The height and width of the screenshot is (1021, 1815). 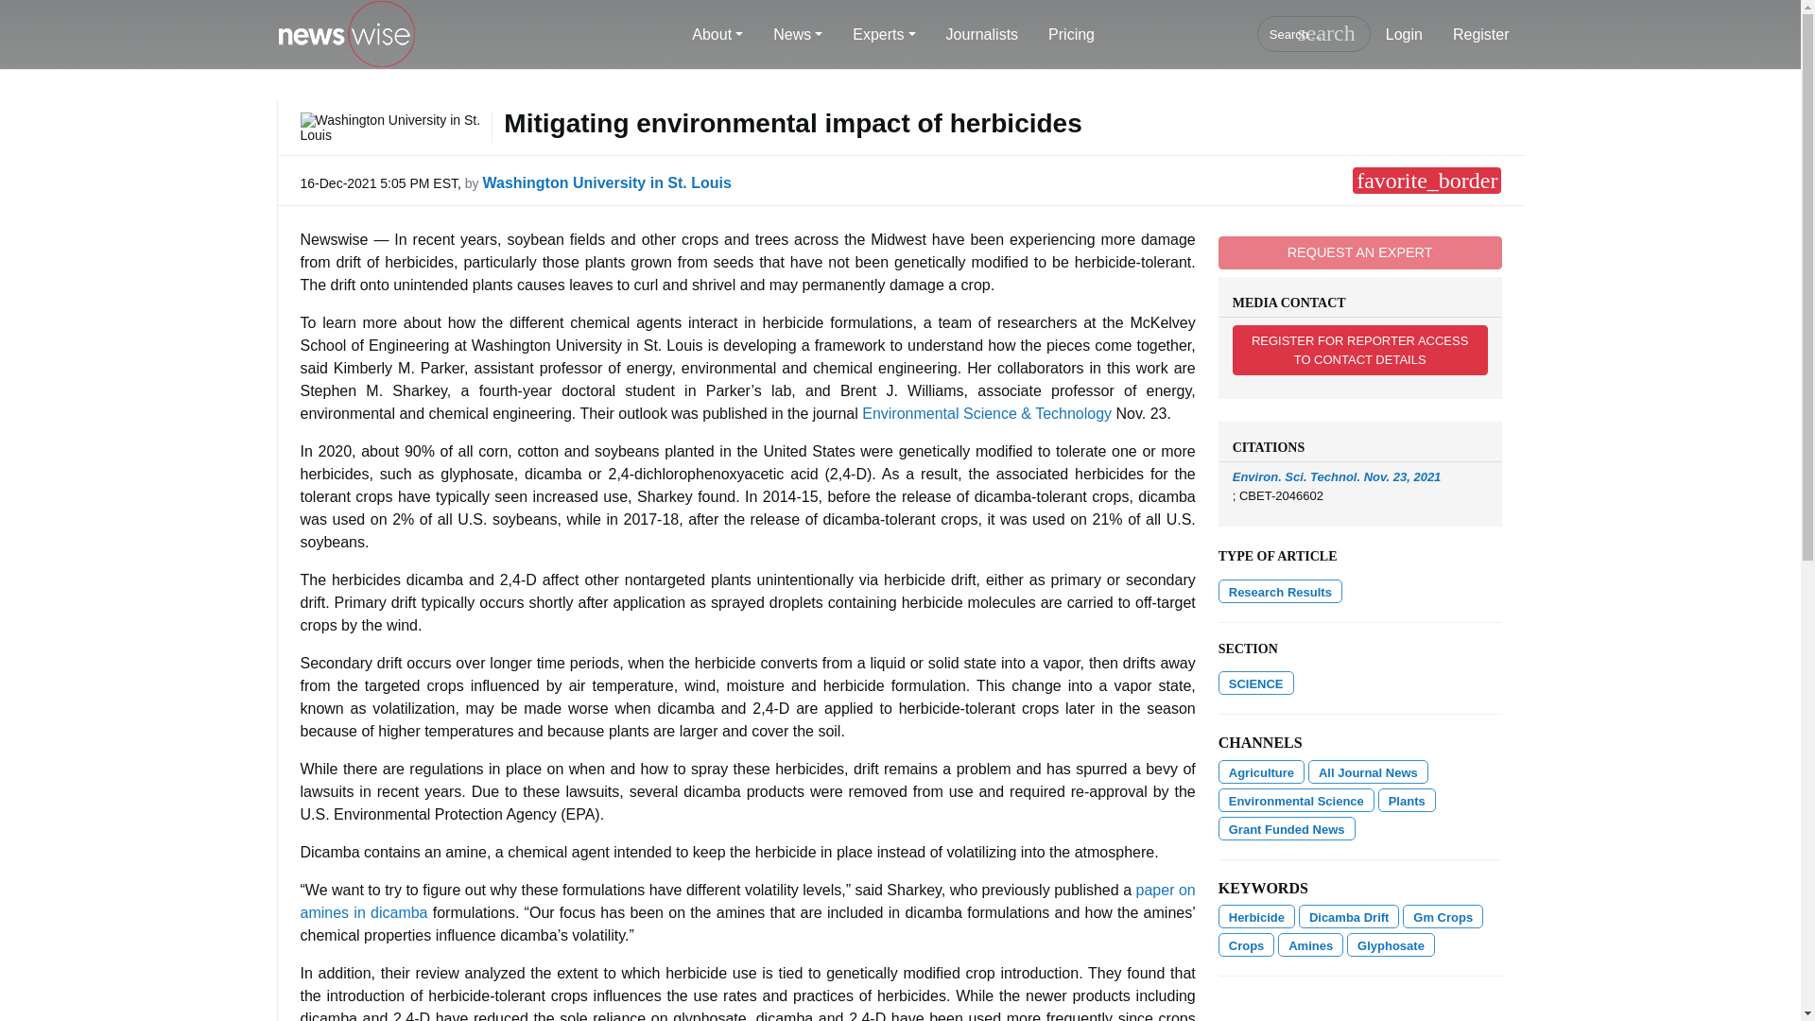 What do you see at coordinates (345, 35) in the screenshot?
I see `Newswise logo` at bounding box center [345, 35].